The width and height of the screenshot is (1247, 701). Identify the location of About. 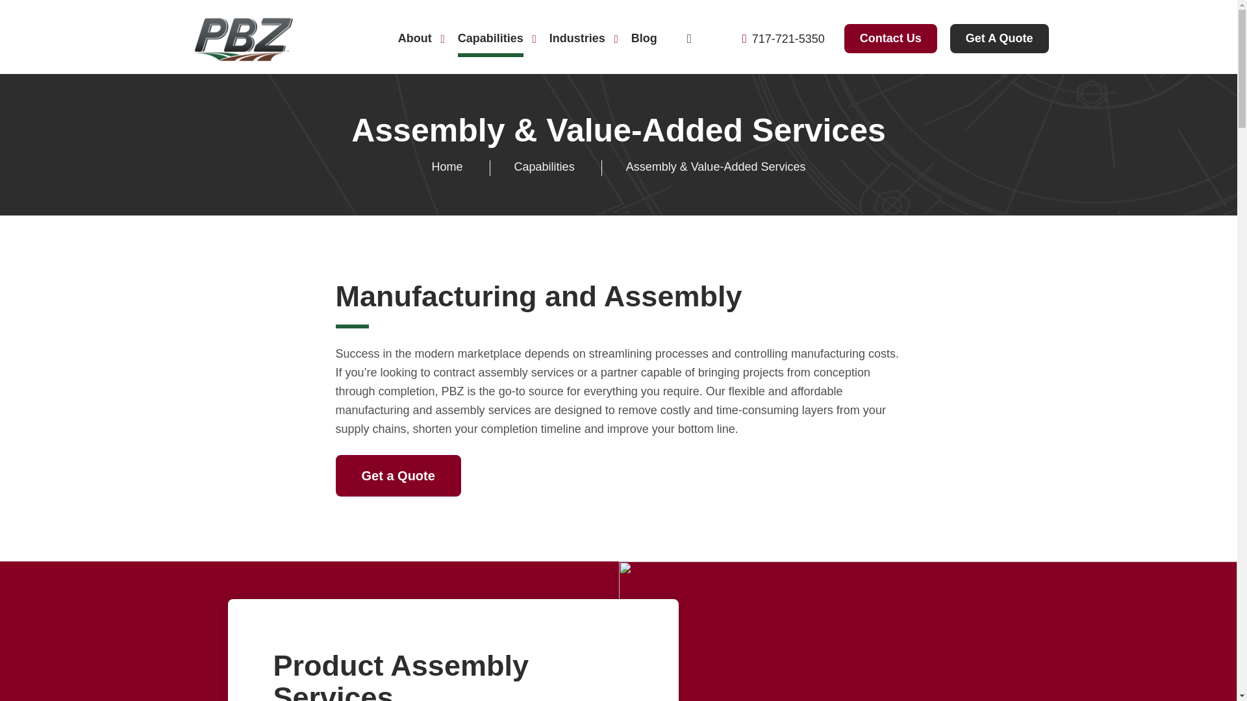
(415, 38).